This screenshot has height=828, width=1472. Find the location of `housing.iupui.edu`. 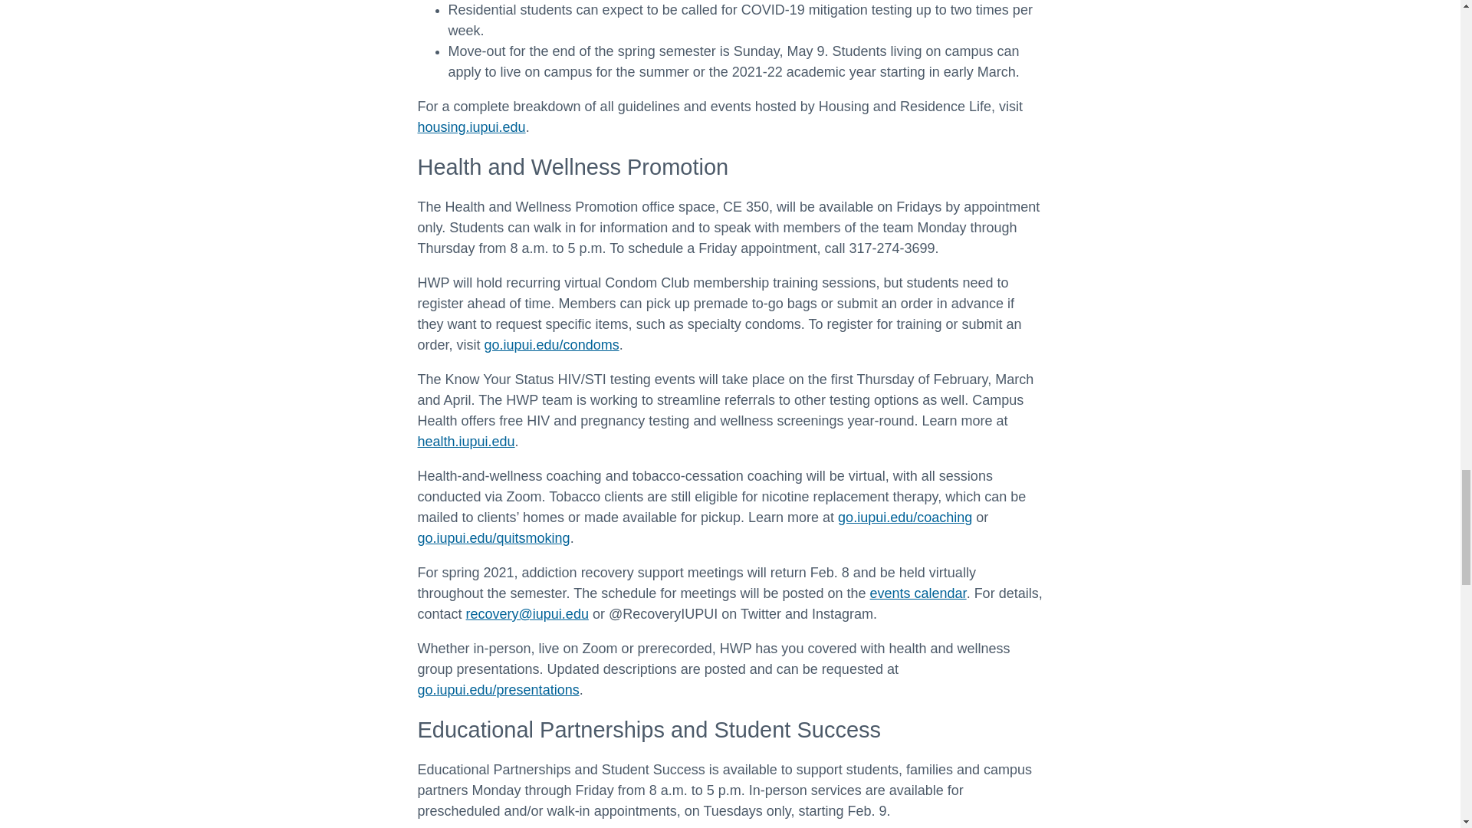

housing.iupui.edu is located at coordinates (471, 127).